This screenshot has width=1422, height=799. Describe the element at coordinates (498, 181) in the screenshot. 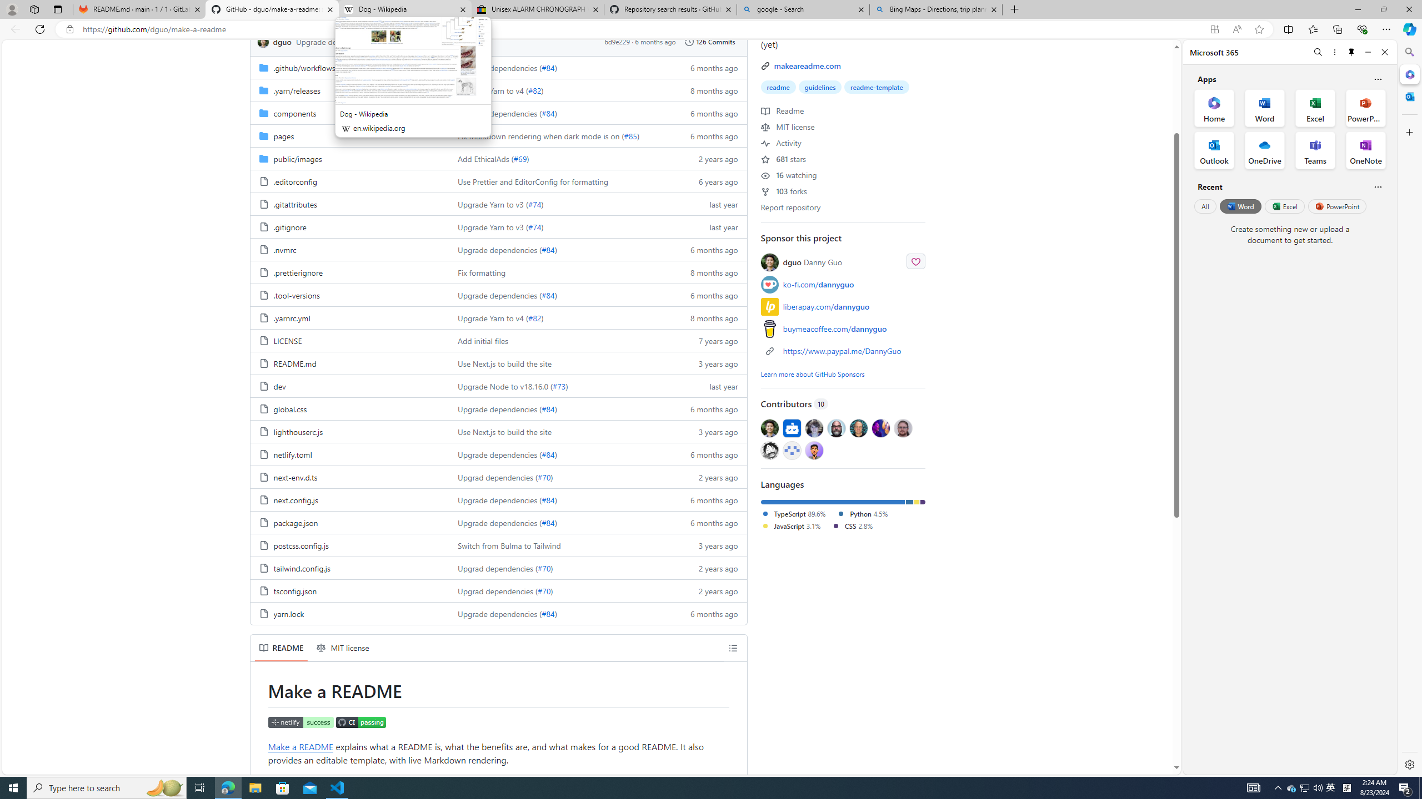

I see `AutomationID: folder-row-5` at that location.